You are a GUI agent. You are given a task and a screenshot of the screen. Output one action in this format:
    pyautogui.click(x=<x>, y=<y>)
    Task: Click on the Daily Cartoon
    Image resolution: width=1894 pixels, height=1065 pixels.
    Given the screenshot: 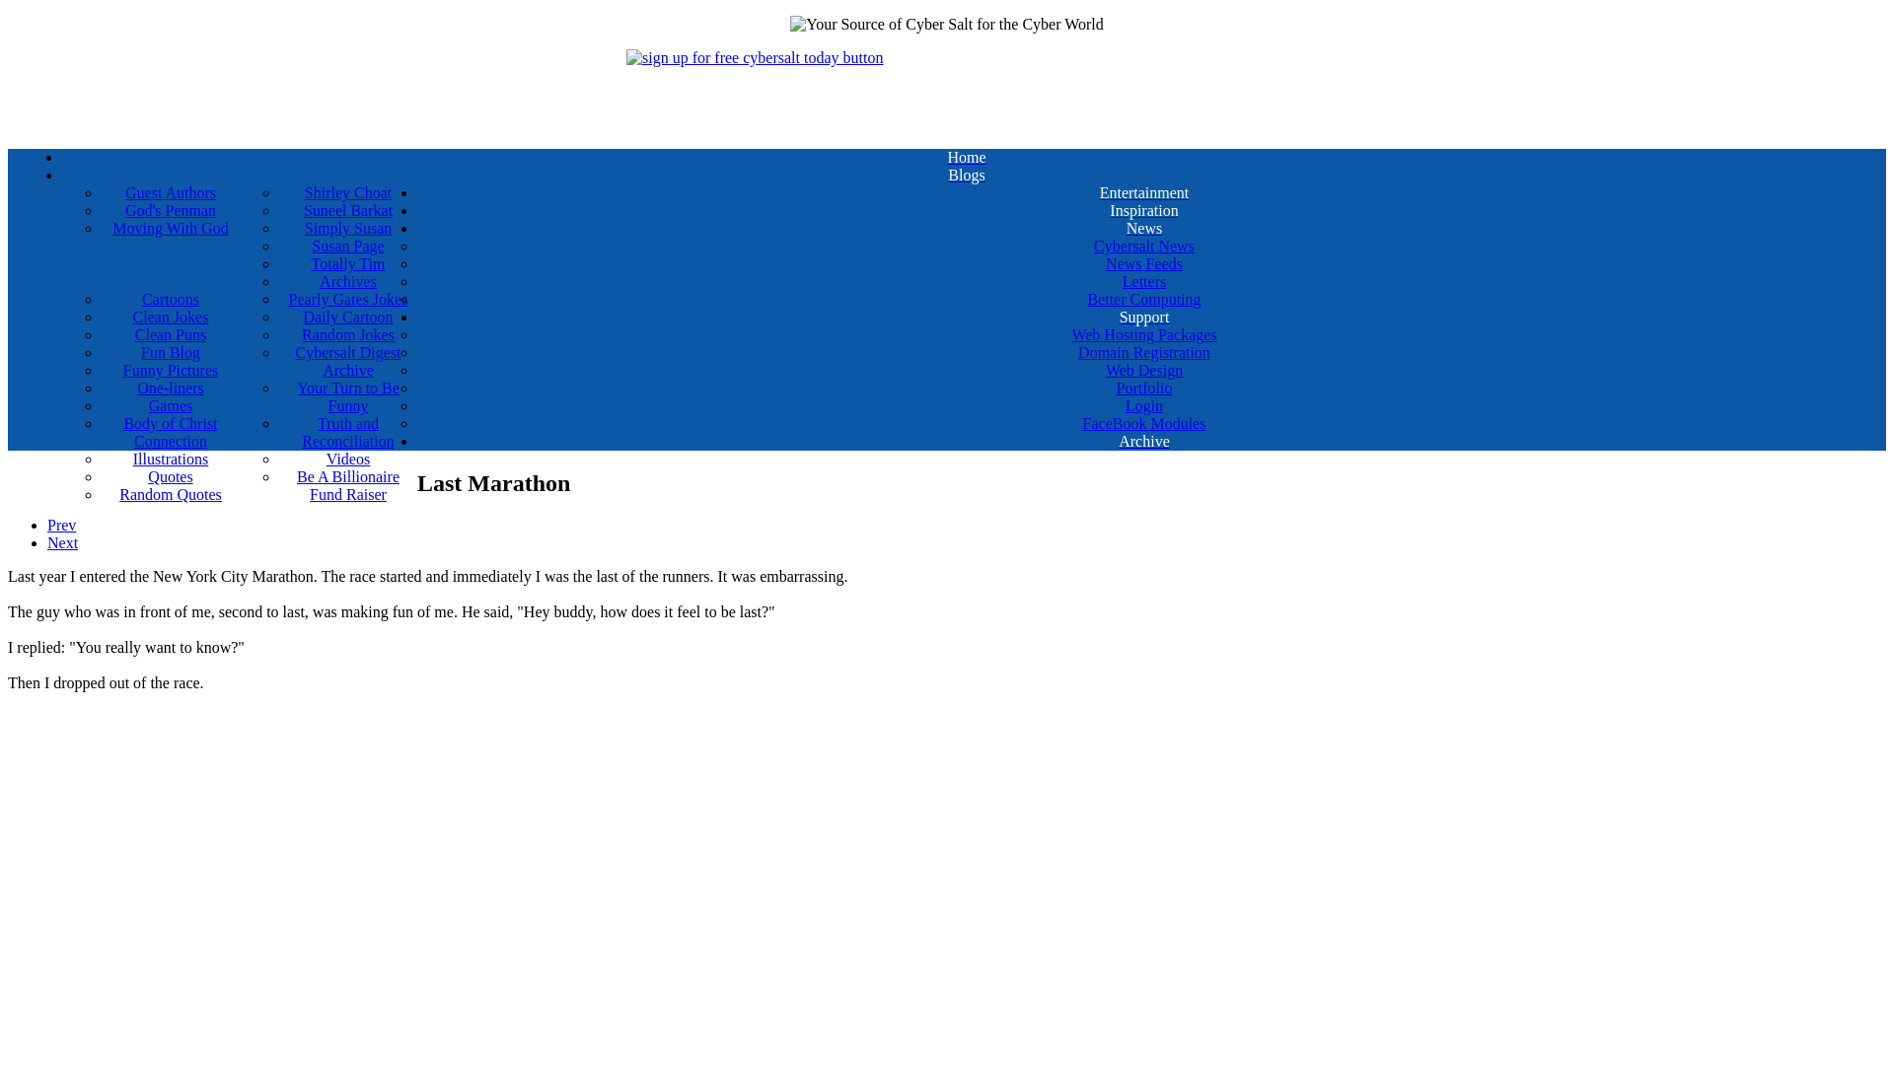 What is the action you would take?
    pyautogui.click(x=347, y=318)
    